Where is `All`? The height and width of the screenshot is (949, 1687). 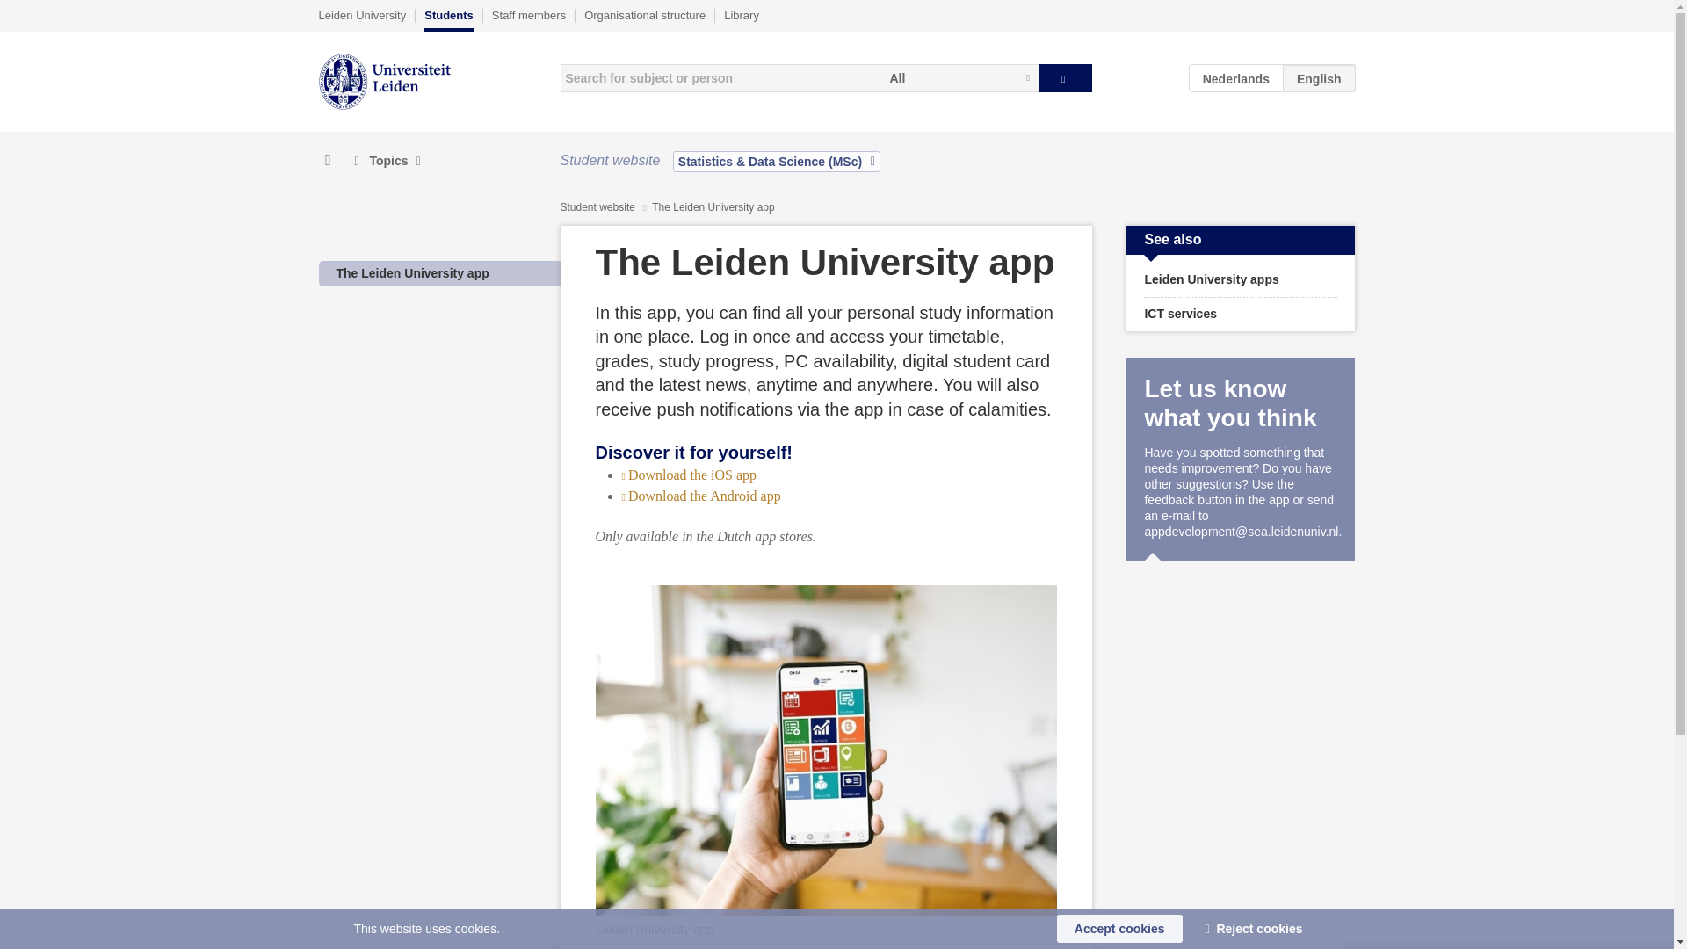 All is located at coordinates (959, 77).